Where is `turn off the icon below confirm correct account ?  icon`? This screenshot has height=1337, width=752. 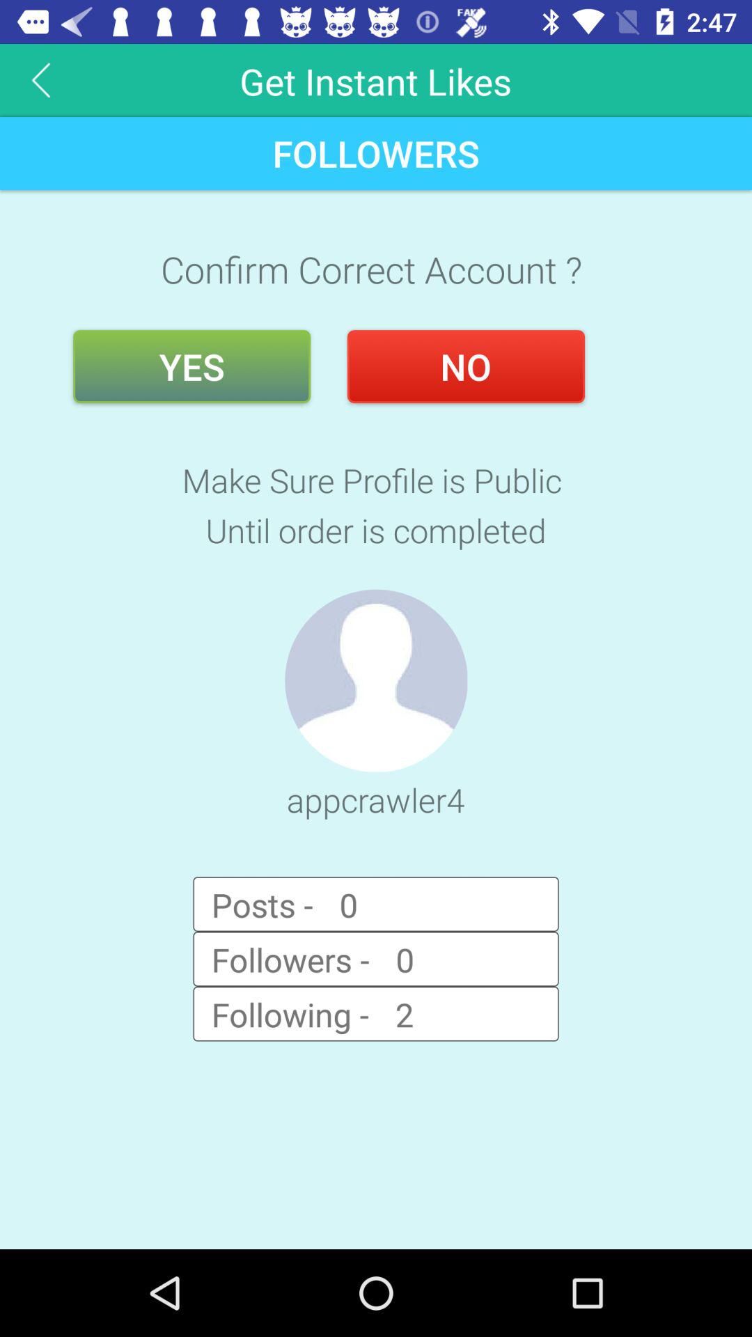
turn off the icon below confirm correct account ?  icon is located at coordinates (192, 366).